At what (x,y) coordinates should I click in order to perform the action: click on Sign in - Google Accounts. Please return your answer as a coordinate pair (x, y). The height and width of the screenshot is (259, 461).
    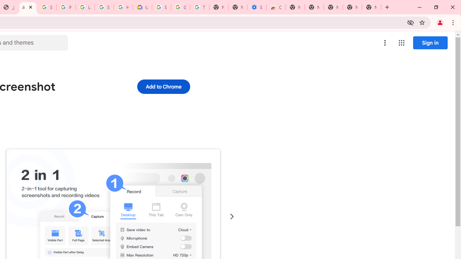
    Looking at the image, I should click on (104, 7).